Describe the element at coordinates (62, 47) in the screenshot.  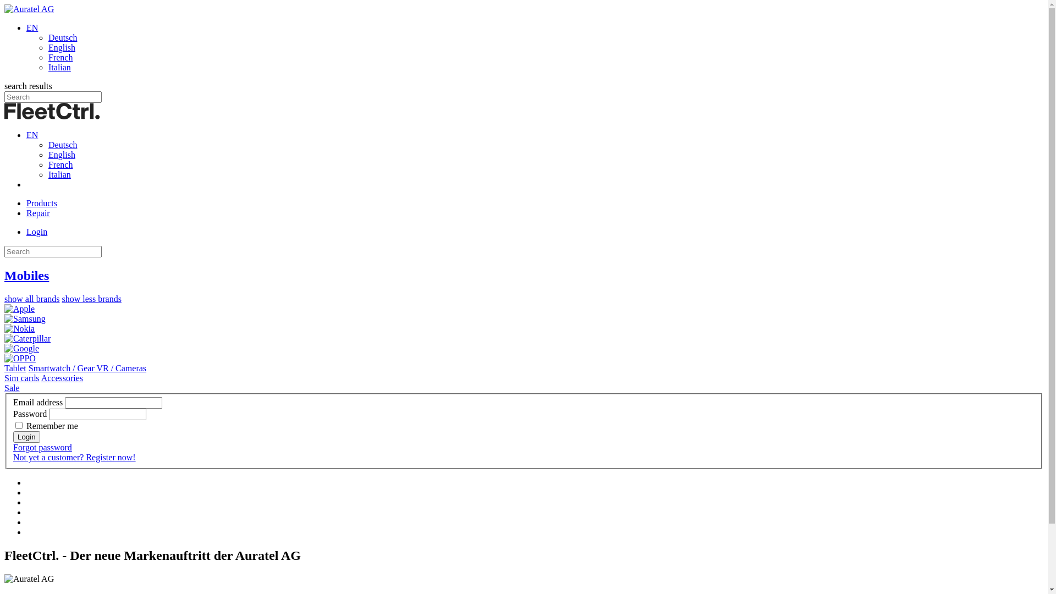
I see `English` at that location.